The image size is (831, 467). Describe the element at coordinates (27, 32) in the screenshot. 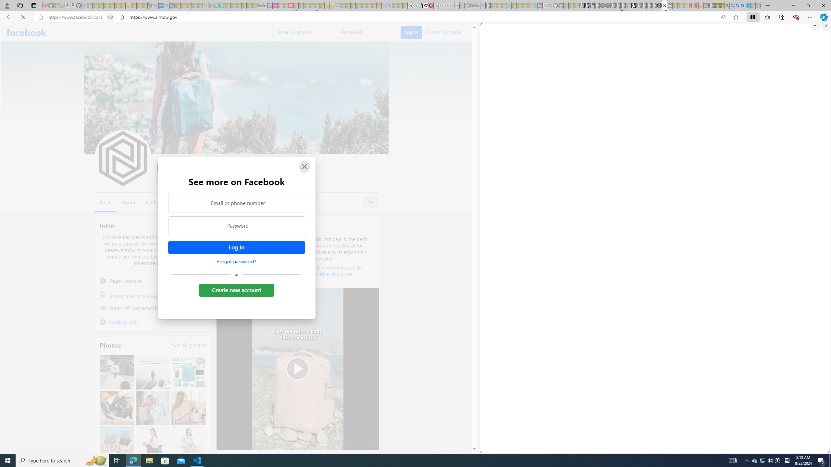

I see `Facebook` at that location.